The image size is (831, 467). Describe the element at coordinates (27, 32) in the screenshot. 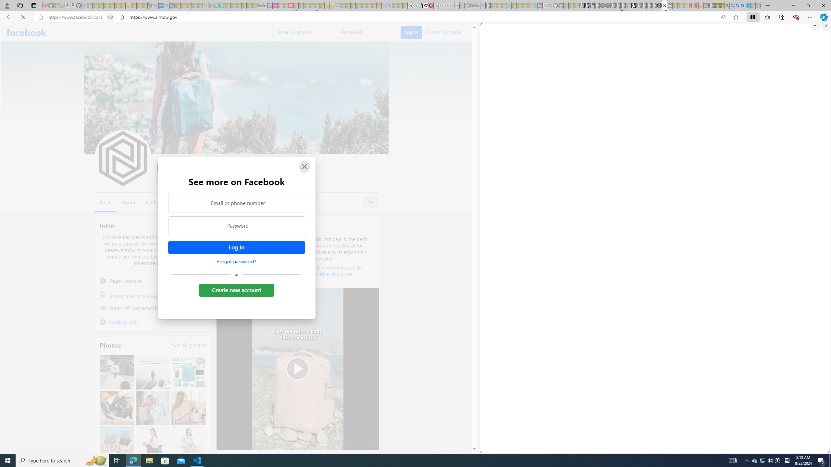

I see `Facebook` at that location.